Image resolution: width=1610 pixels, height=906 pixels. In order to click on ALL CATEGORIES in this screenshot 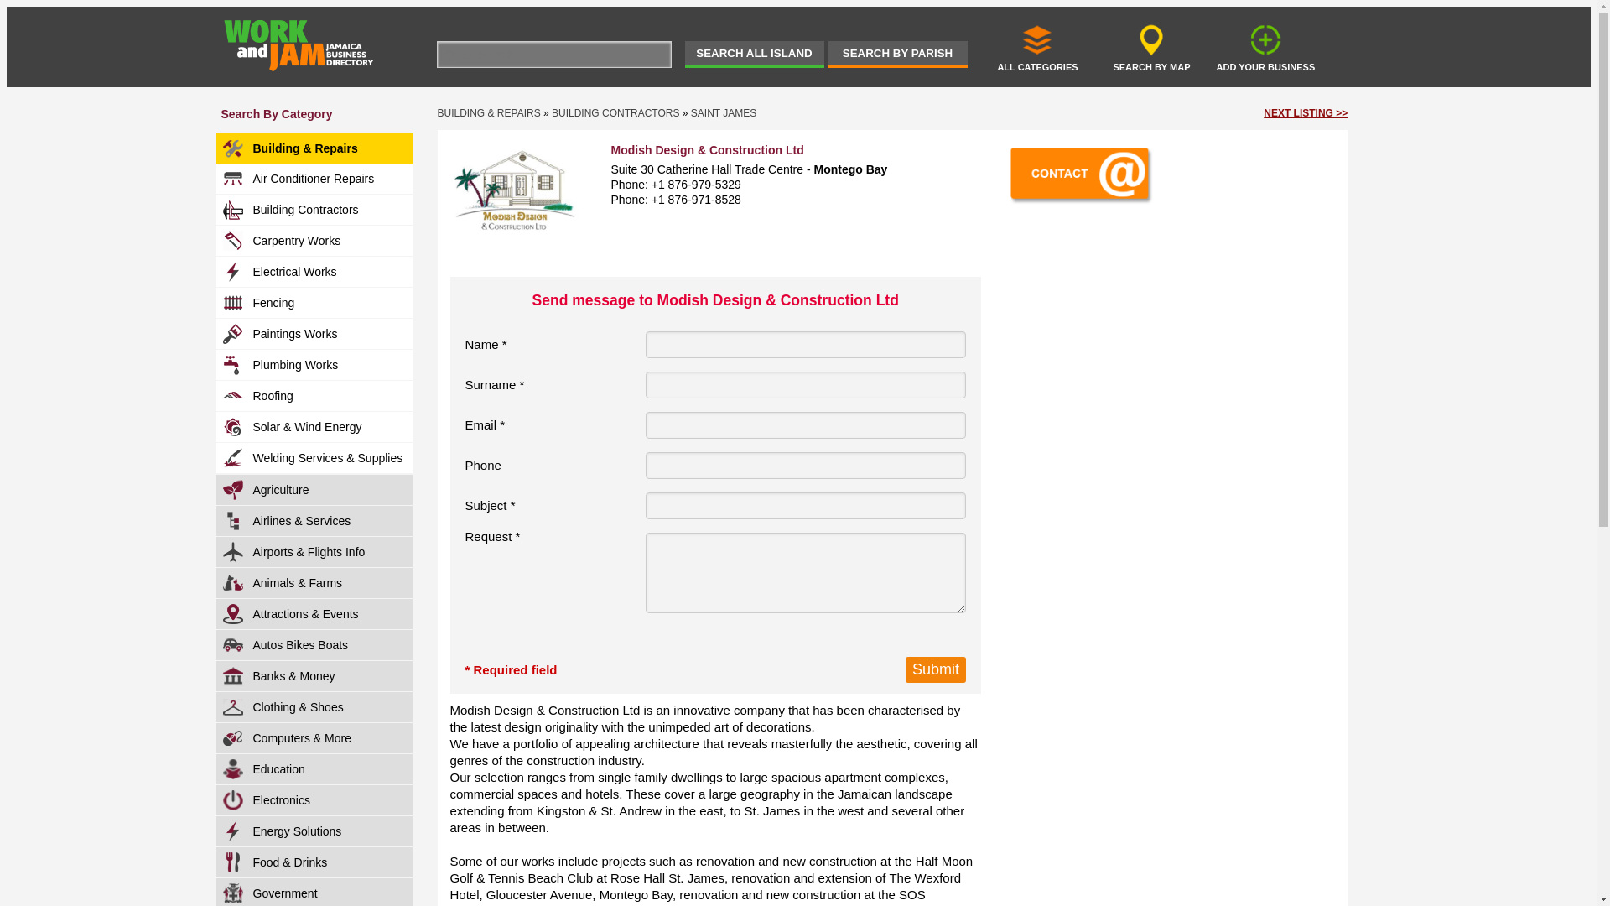, I will do `click(1037, 46)`.